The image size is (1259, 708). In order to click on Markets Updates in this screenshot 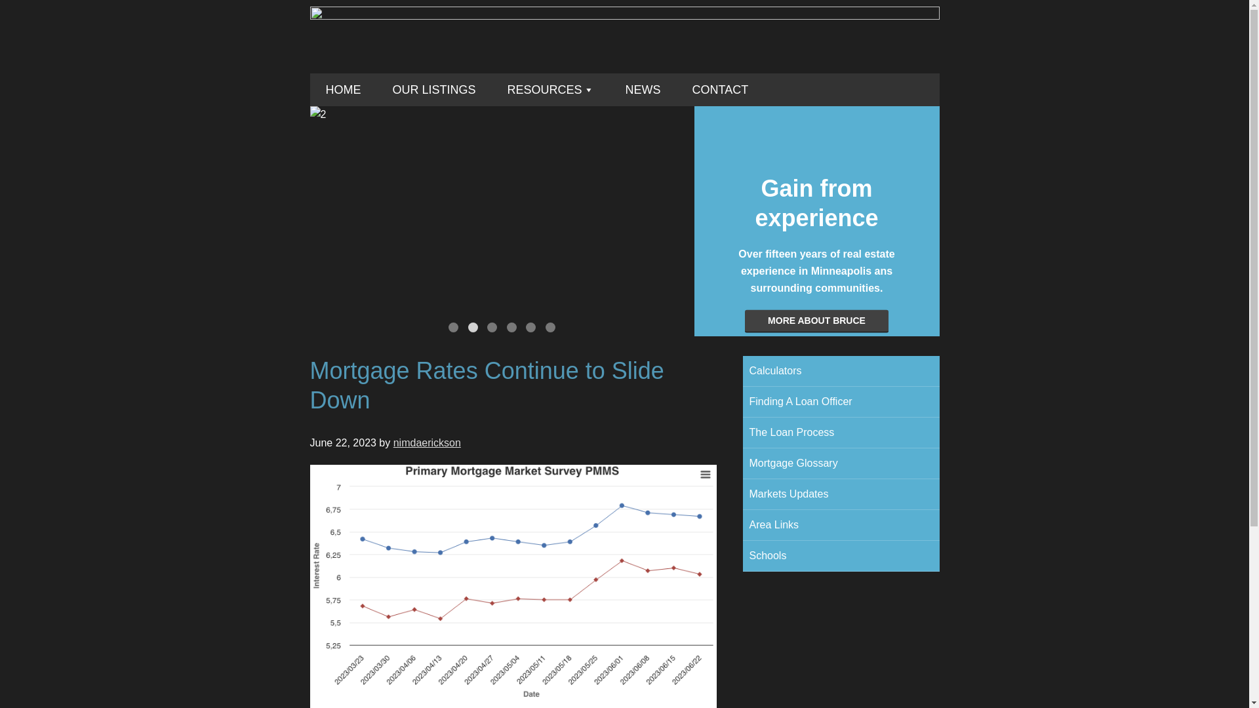, I will do `click(841, 494)`.